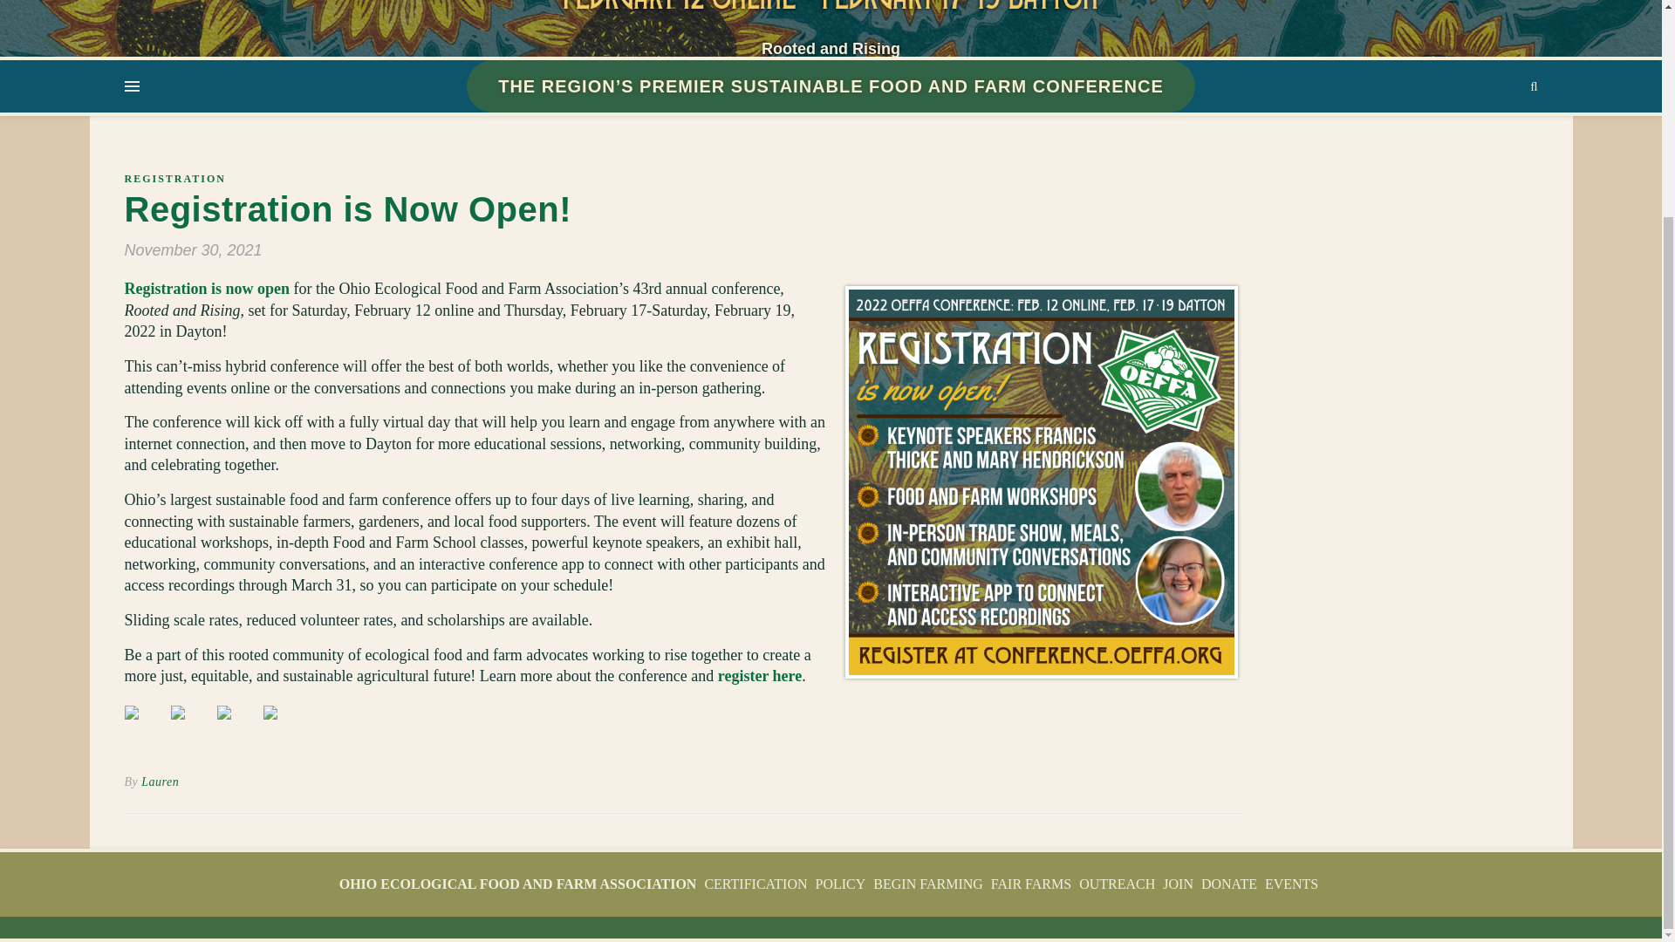 This screenshot has width=1675, height=942. What do you see at coordinates (760, 675) in the screenshot?
I see `register here` at bounding box center [760, 675].